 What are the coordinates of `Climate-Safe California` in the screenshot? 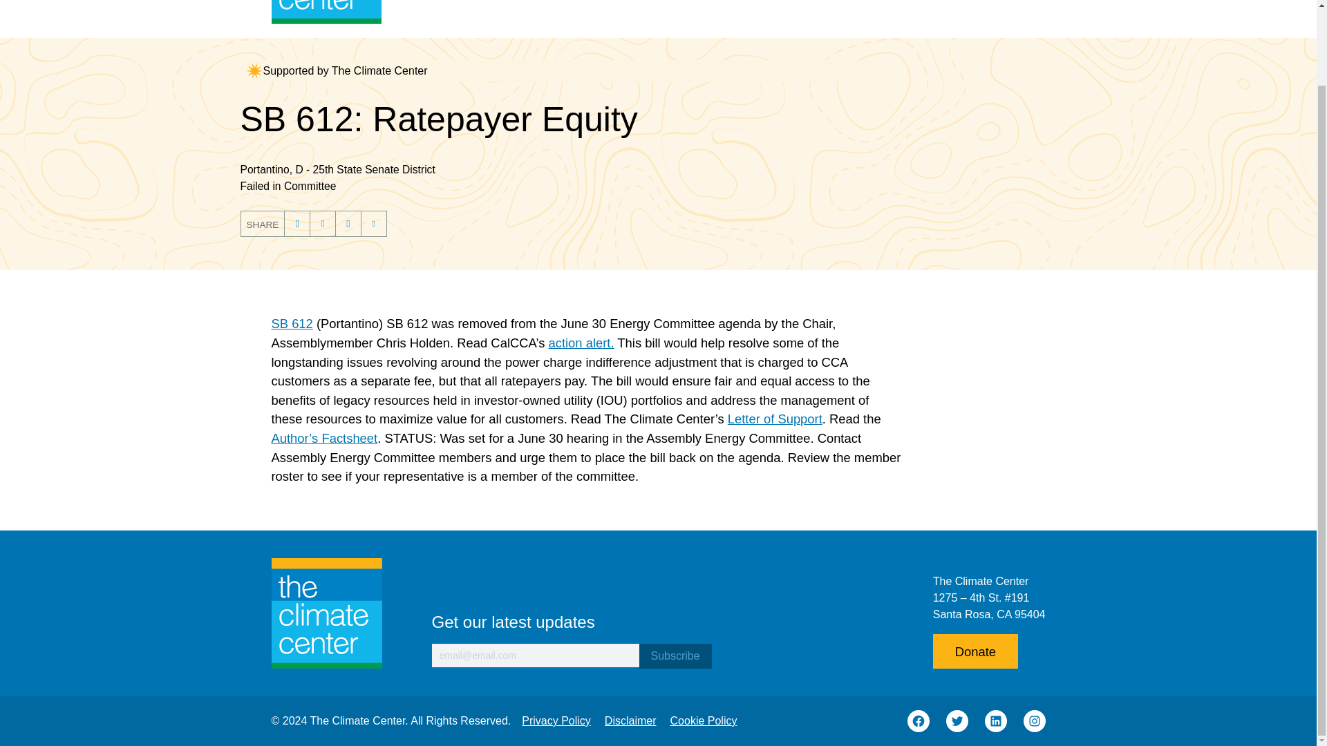 It's located at (732, 4).